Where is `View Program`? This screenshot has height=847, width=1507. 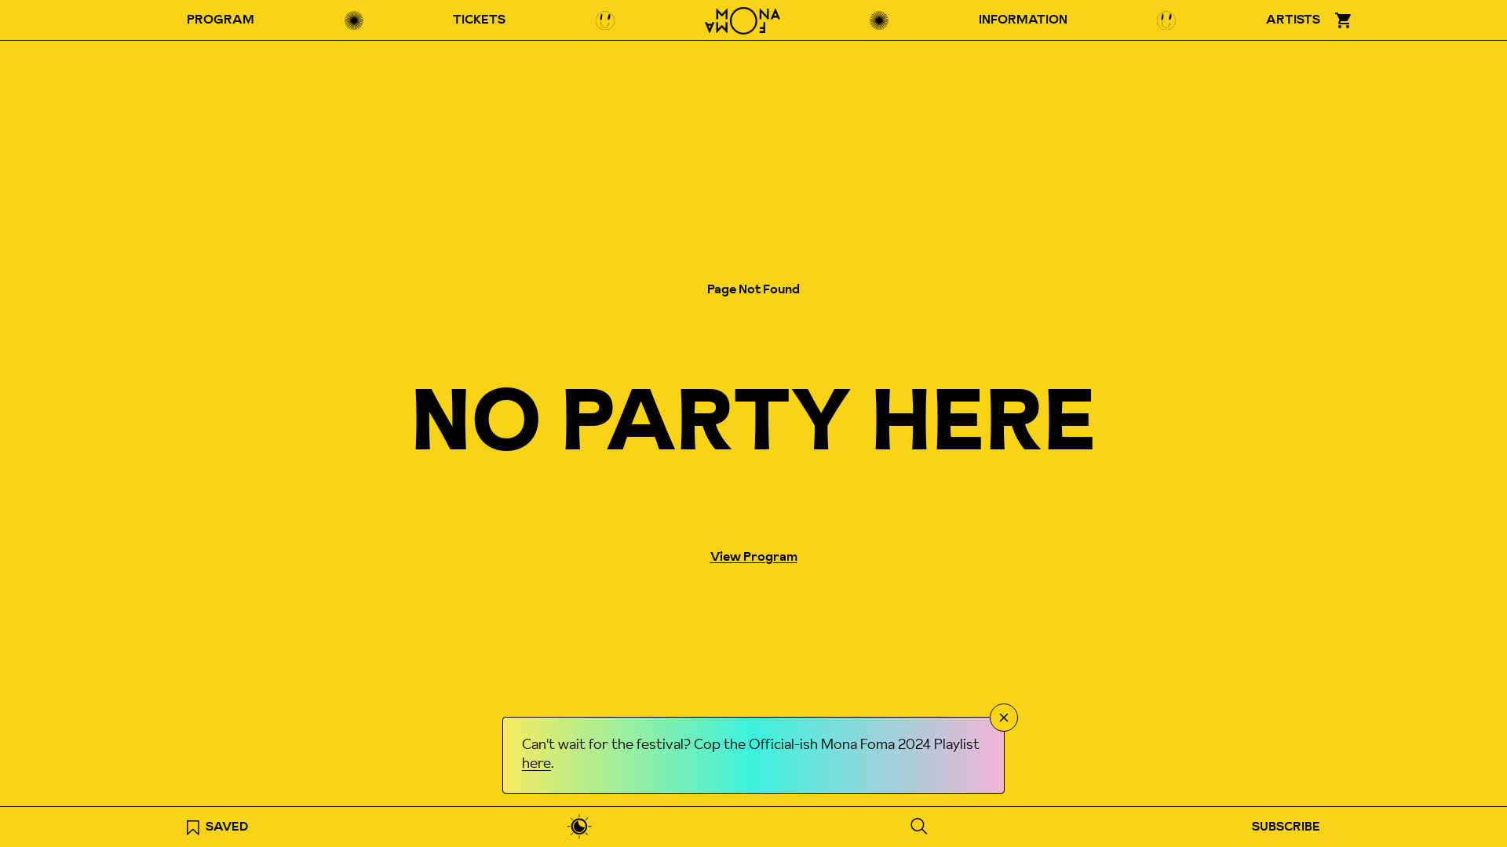
View Program is located at coordinates (753, 557).